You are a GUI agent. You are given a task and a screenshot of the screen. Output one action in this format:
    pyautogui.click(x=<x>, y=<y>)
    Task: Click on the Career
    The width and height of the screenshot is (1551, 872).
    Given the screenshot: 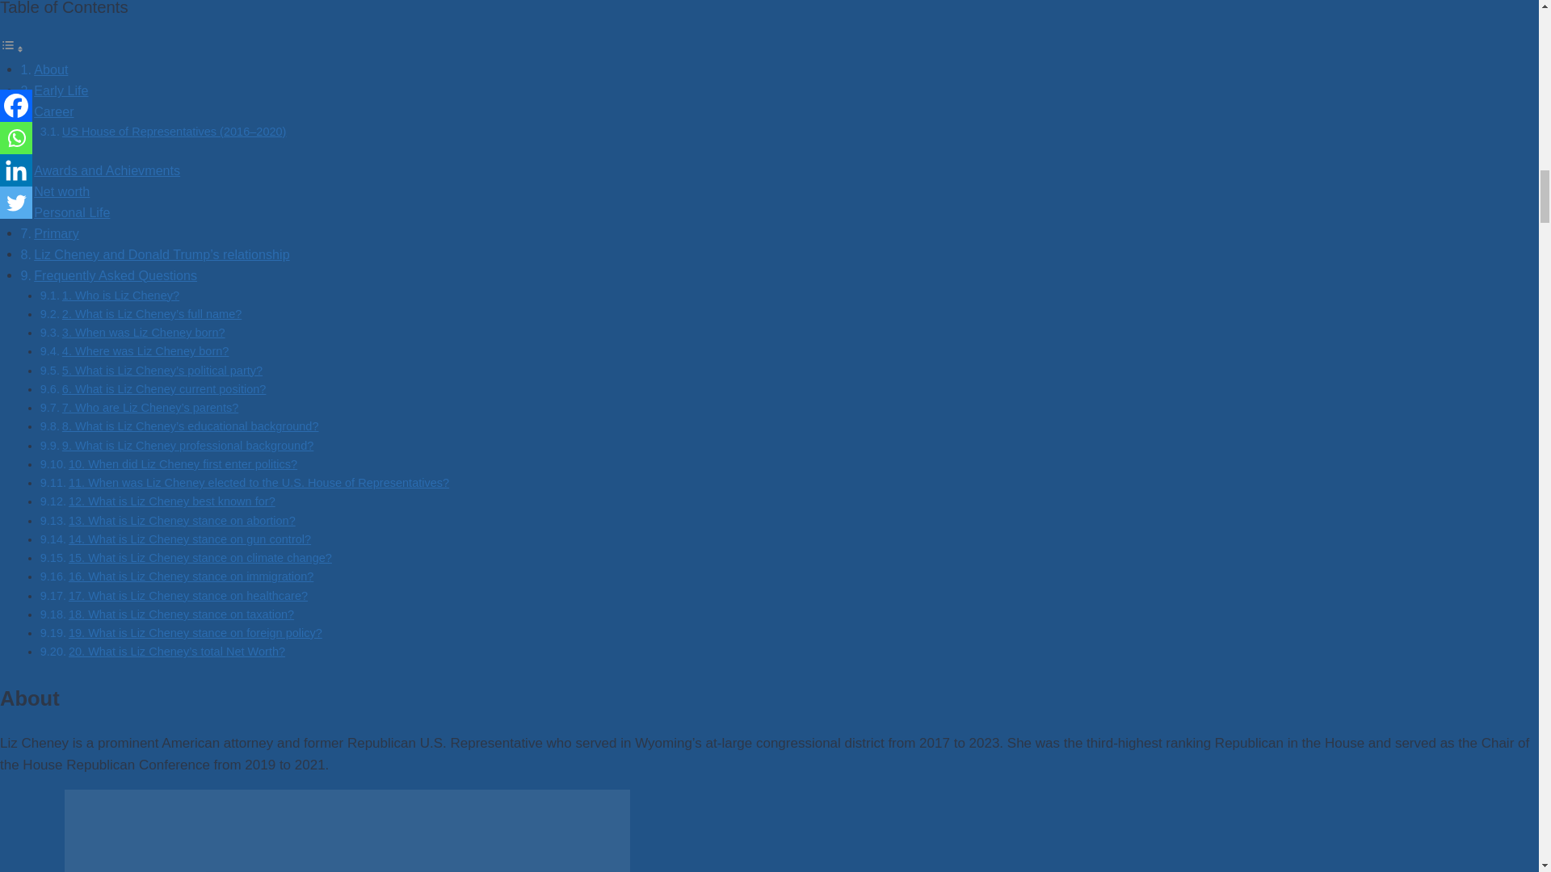 What is the action you would take?
    pyautogui.click(x=53, y=111)
    